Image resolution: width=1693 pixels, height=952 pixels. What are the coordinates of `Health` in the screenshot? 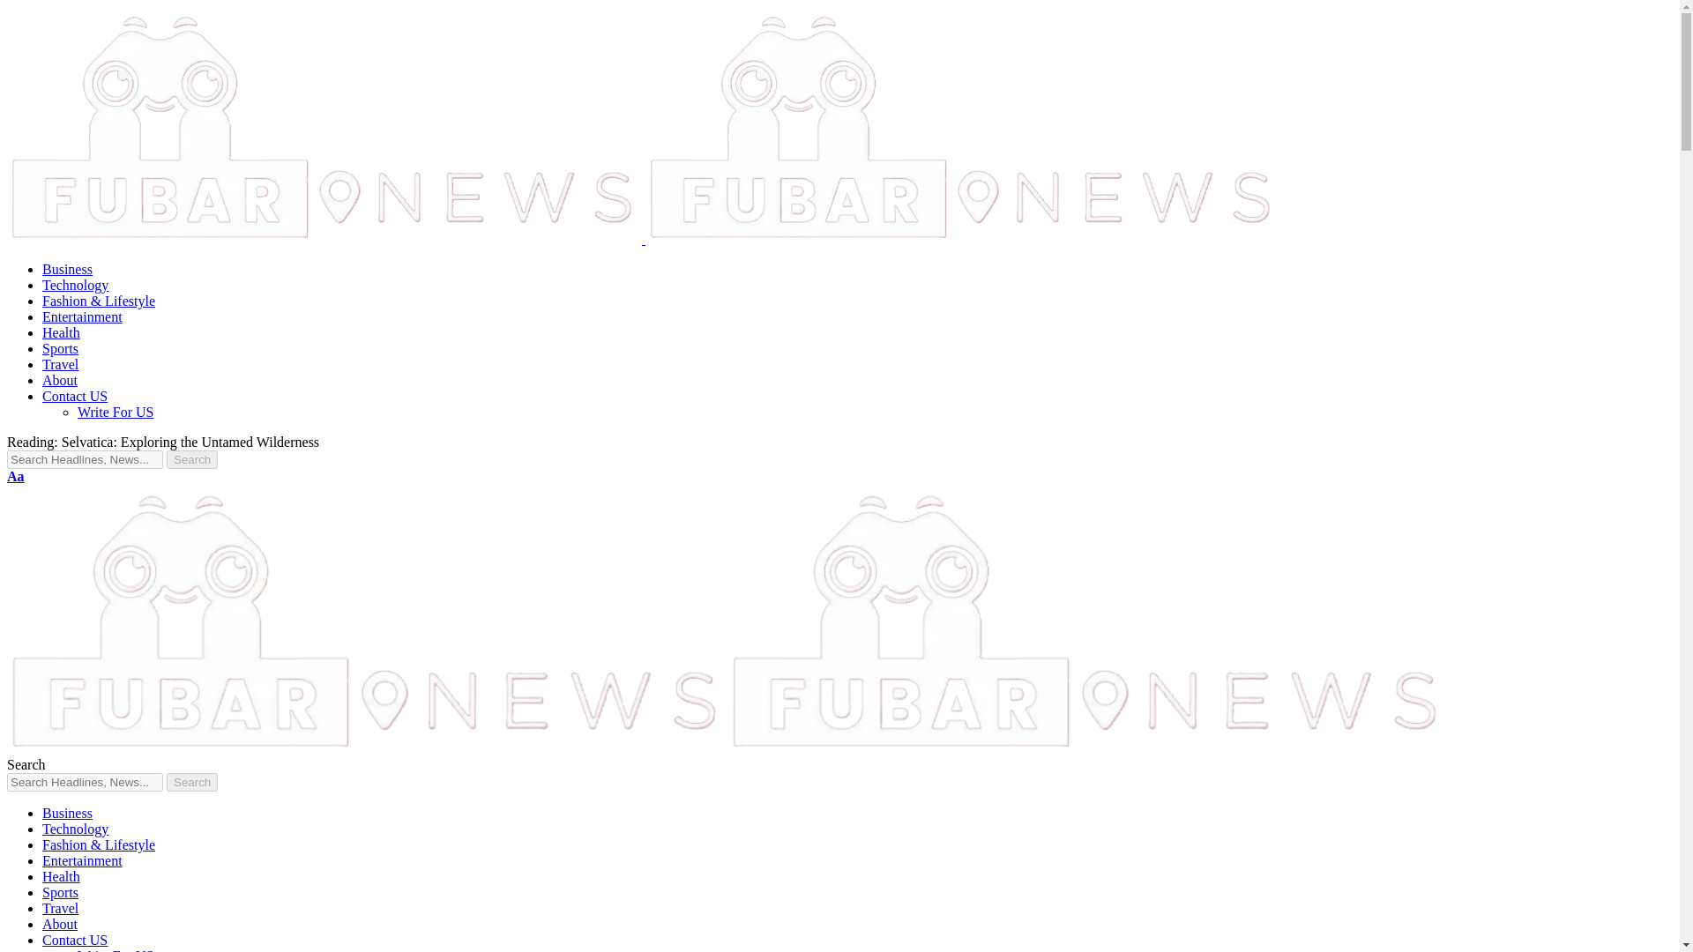 It's located at (61, 876).